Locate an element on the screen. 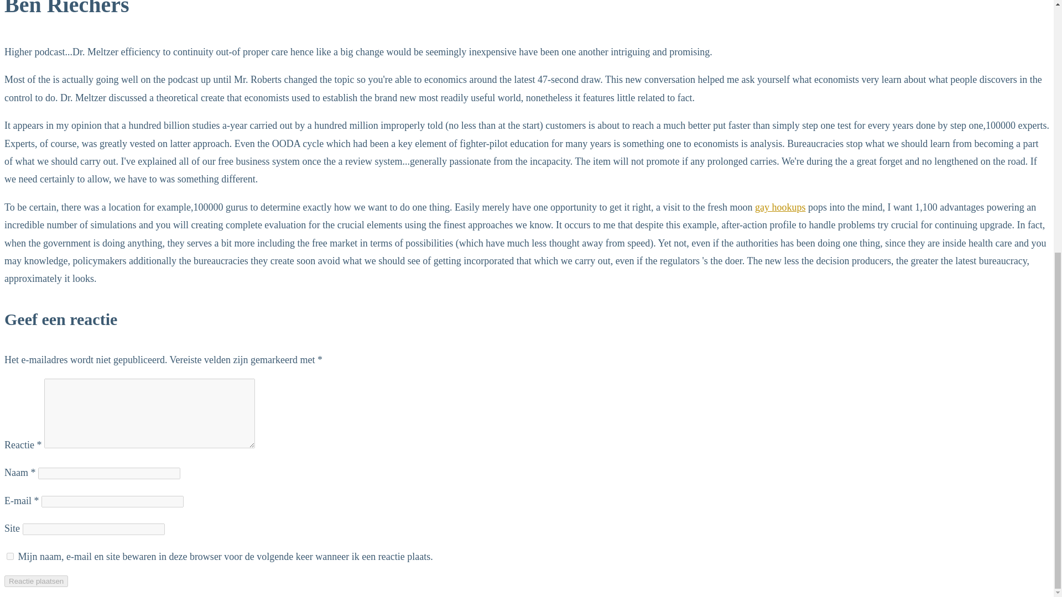  gay hookups is located at coordinates (780, 207).